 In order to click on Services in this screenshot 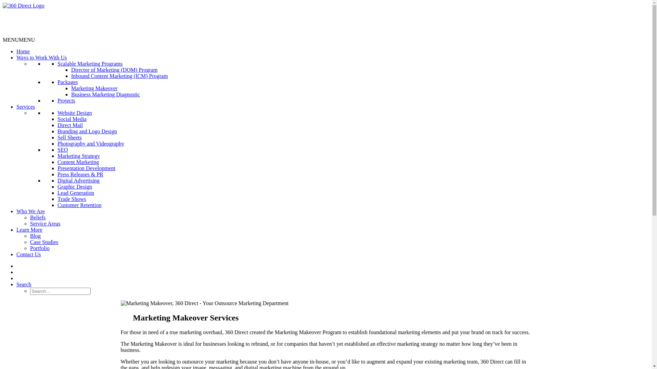, I will do `click(26, 107)`.